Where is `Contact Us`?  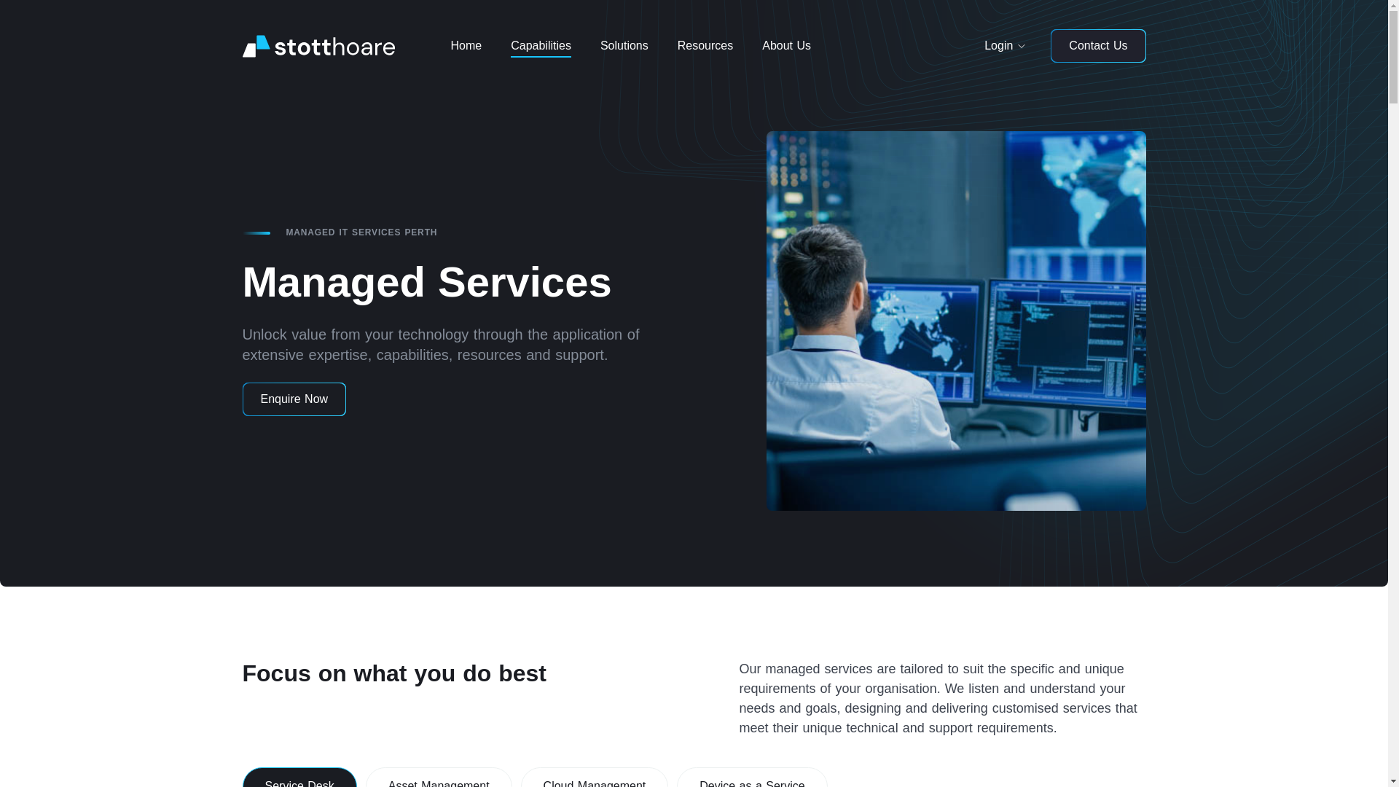 Contact Us is located at coordinates (1097, 45).